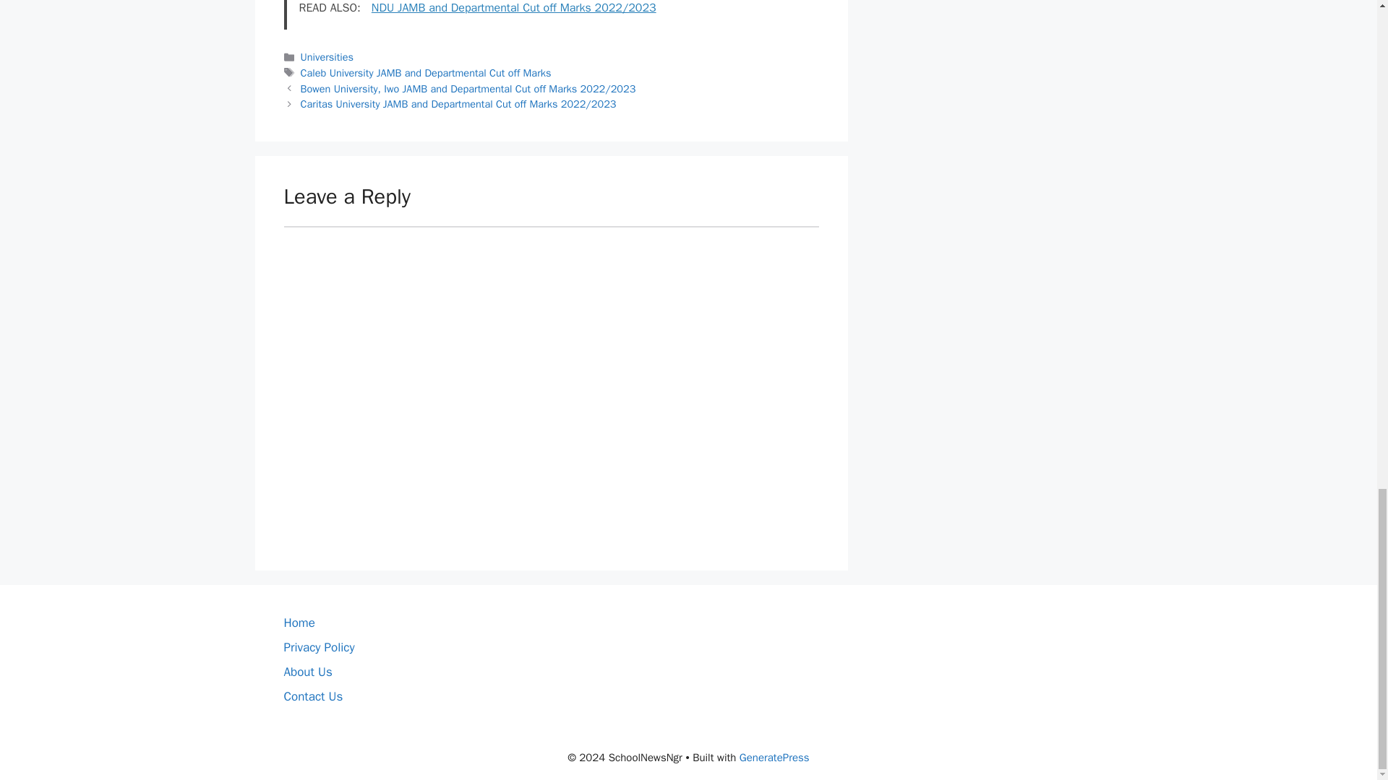  What do you see at coordinates (312, 696) in the screenshot?
I see `Contact Us` at bounding box center [312, 696].